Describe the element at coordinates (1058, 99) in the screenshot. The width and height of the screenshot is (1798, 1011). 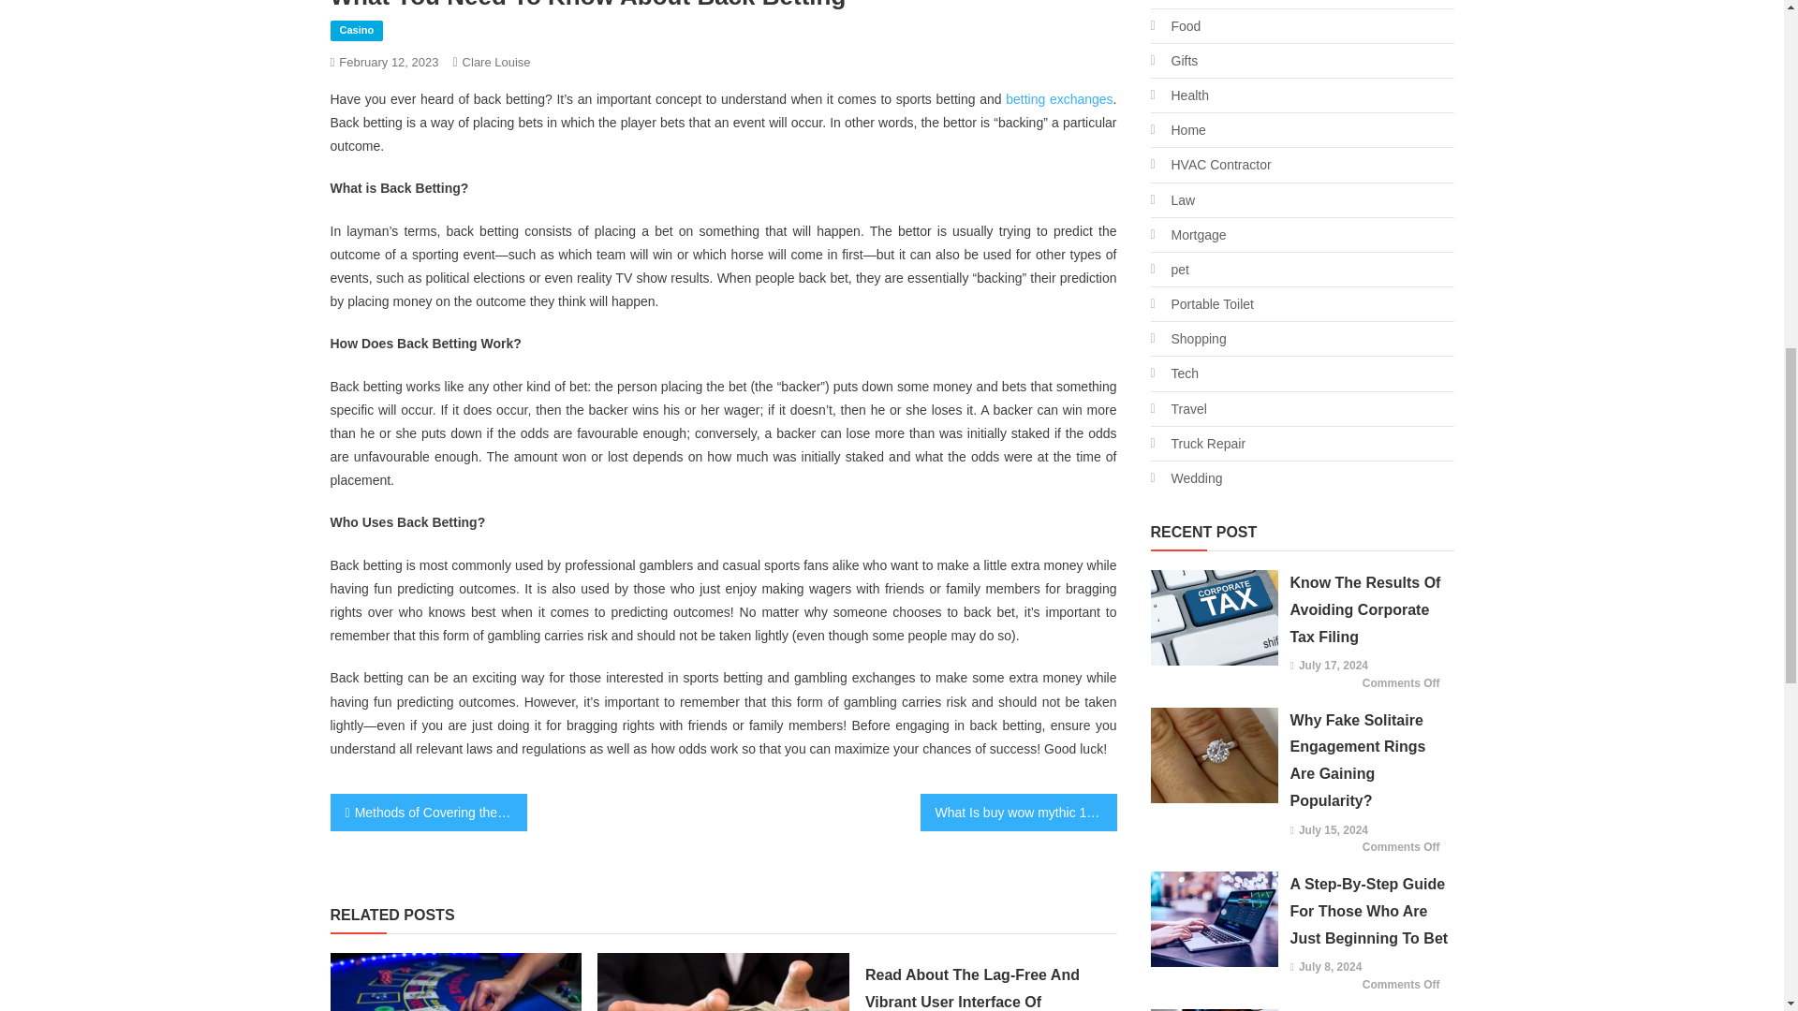
I see `betting exchanges` at that location.